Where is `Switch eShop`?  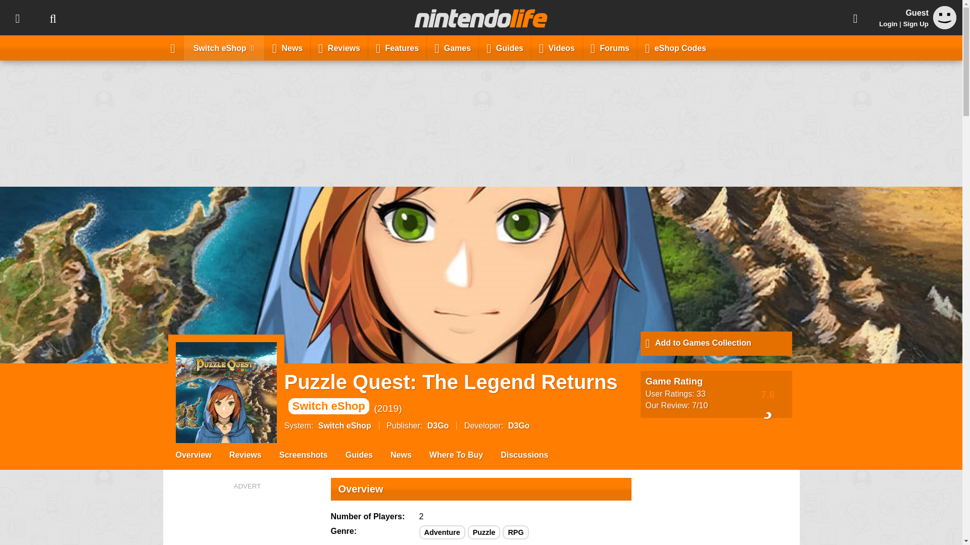
Switch eShop is located at coordinates (224, 47).